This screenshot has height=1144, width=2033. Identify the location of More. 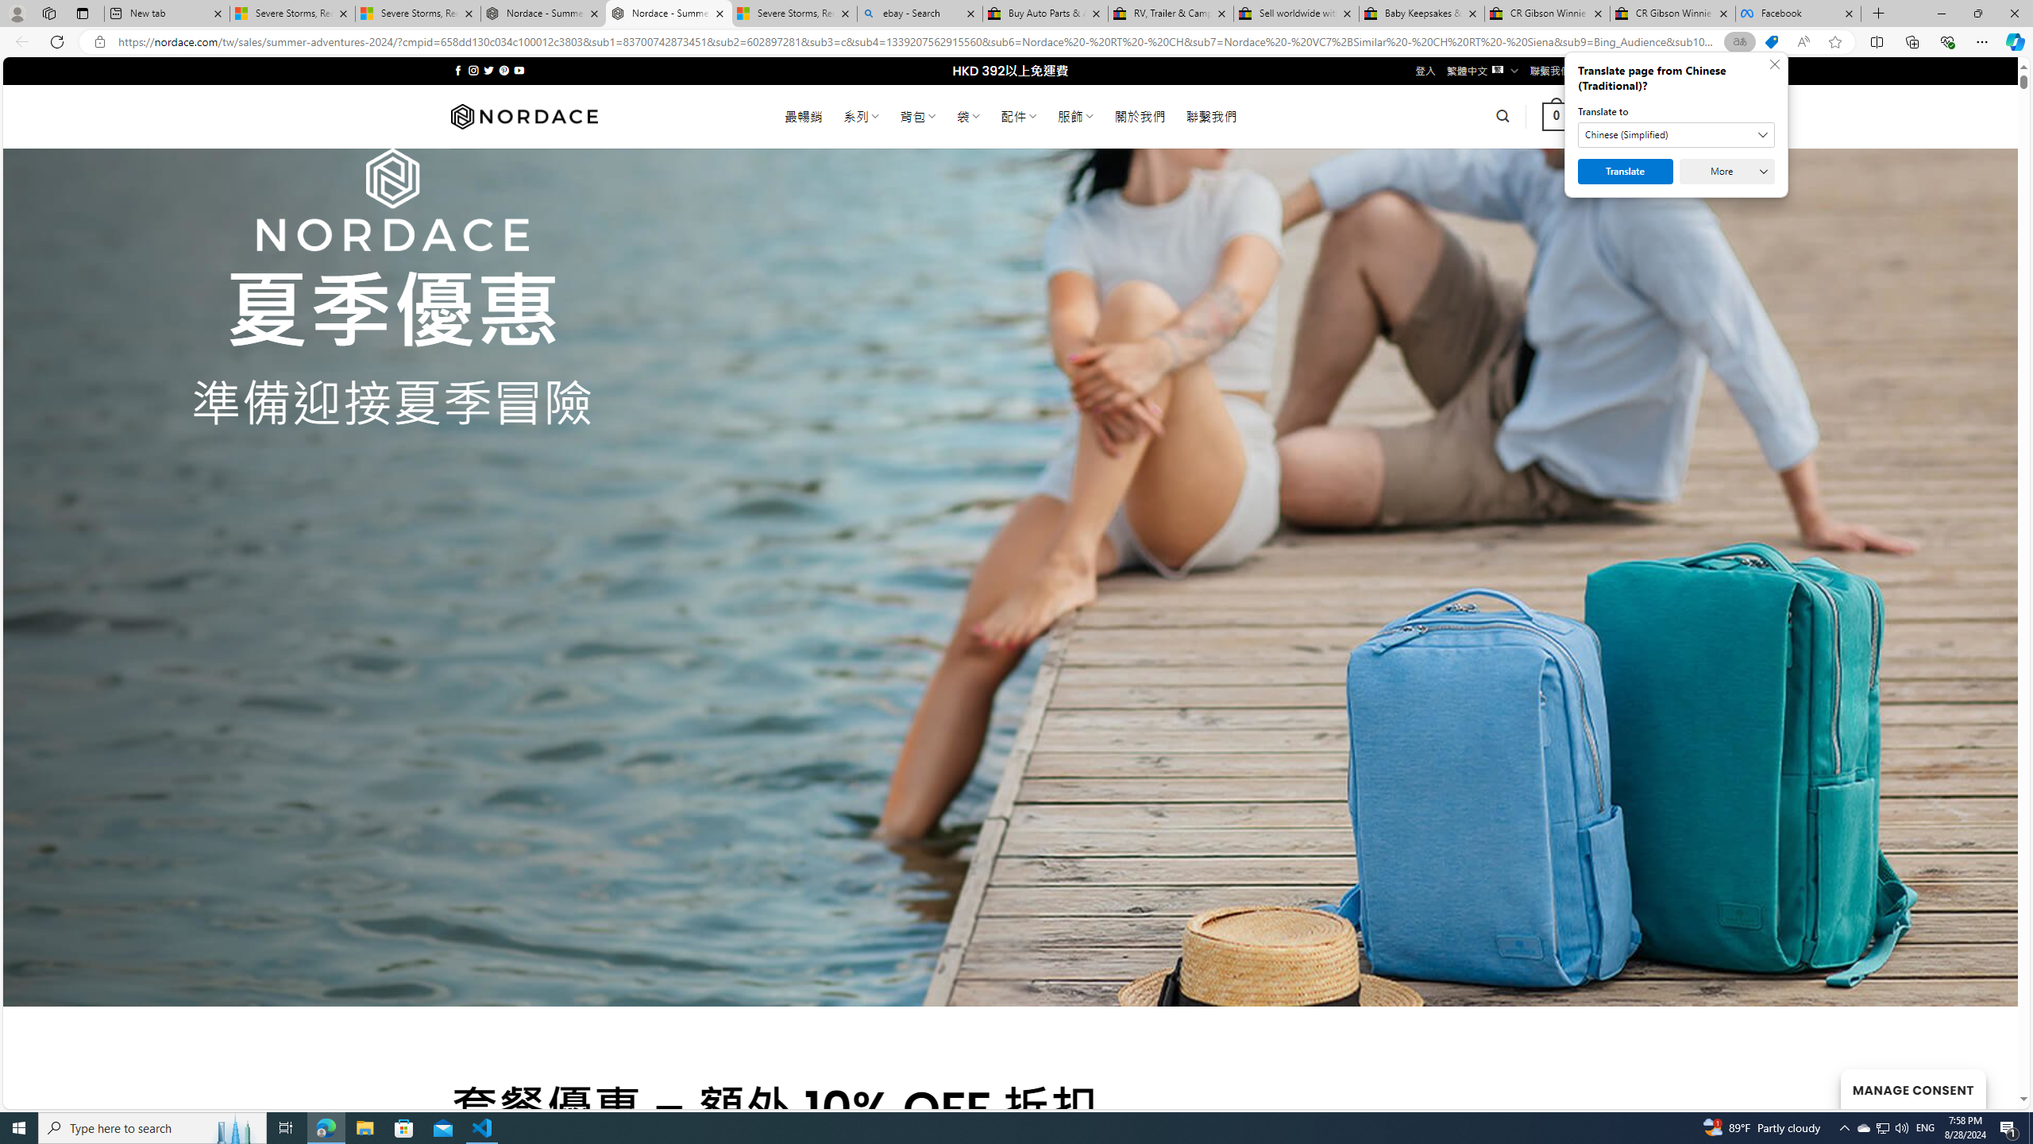
(1726, 172).